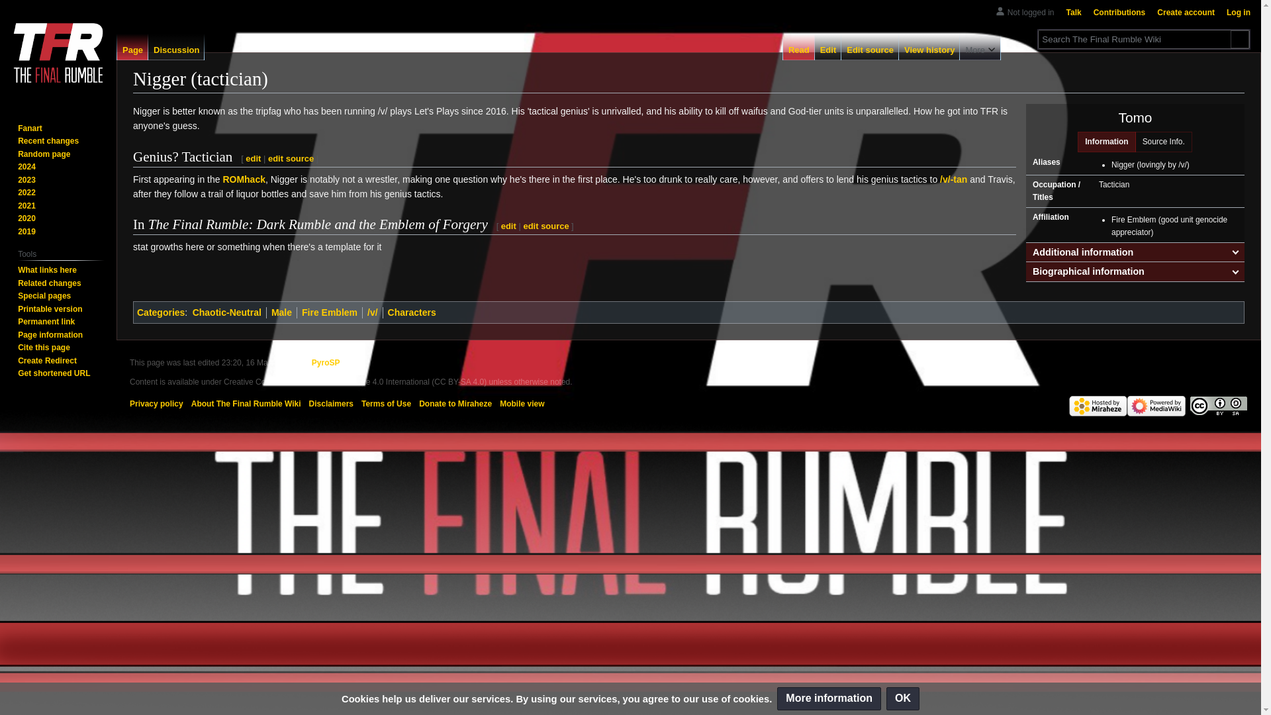  I want to click on Fanart, so click(29, 128).